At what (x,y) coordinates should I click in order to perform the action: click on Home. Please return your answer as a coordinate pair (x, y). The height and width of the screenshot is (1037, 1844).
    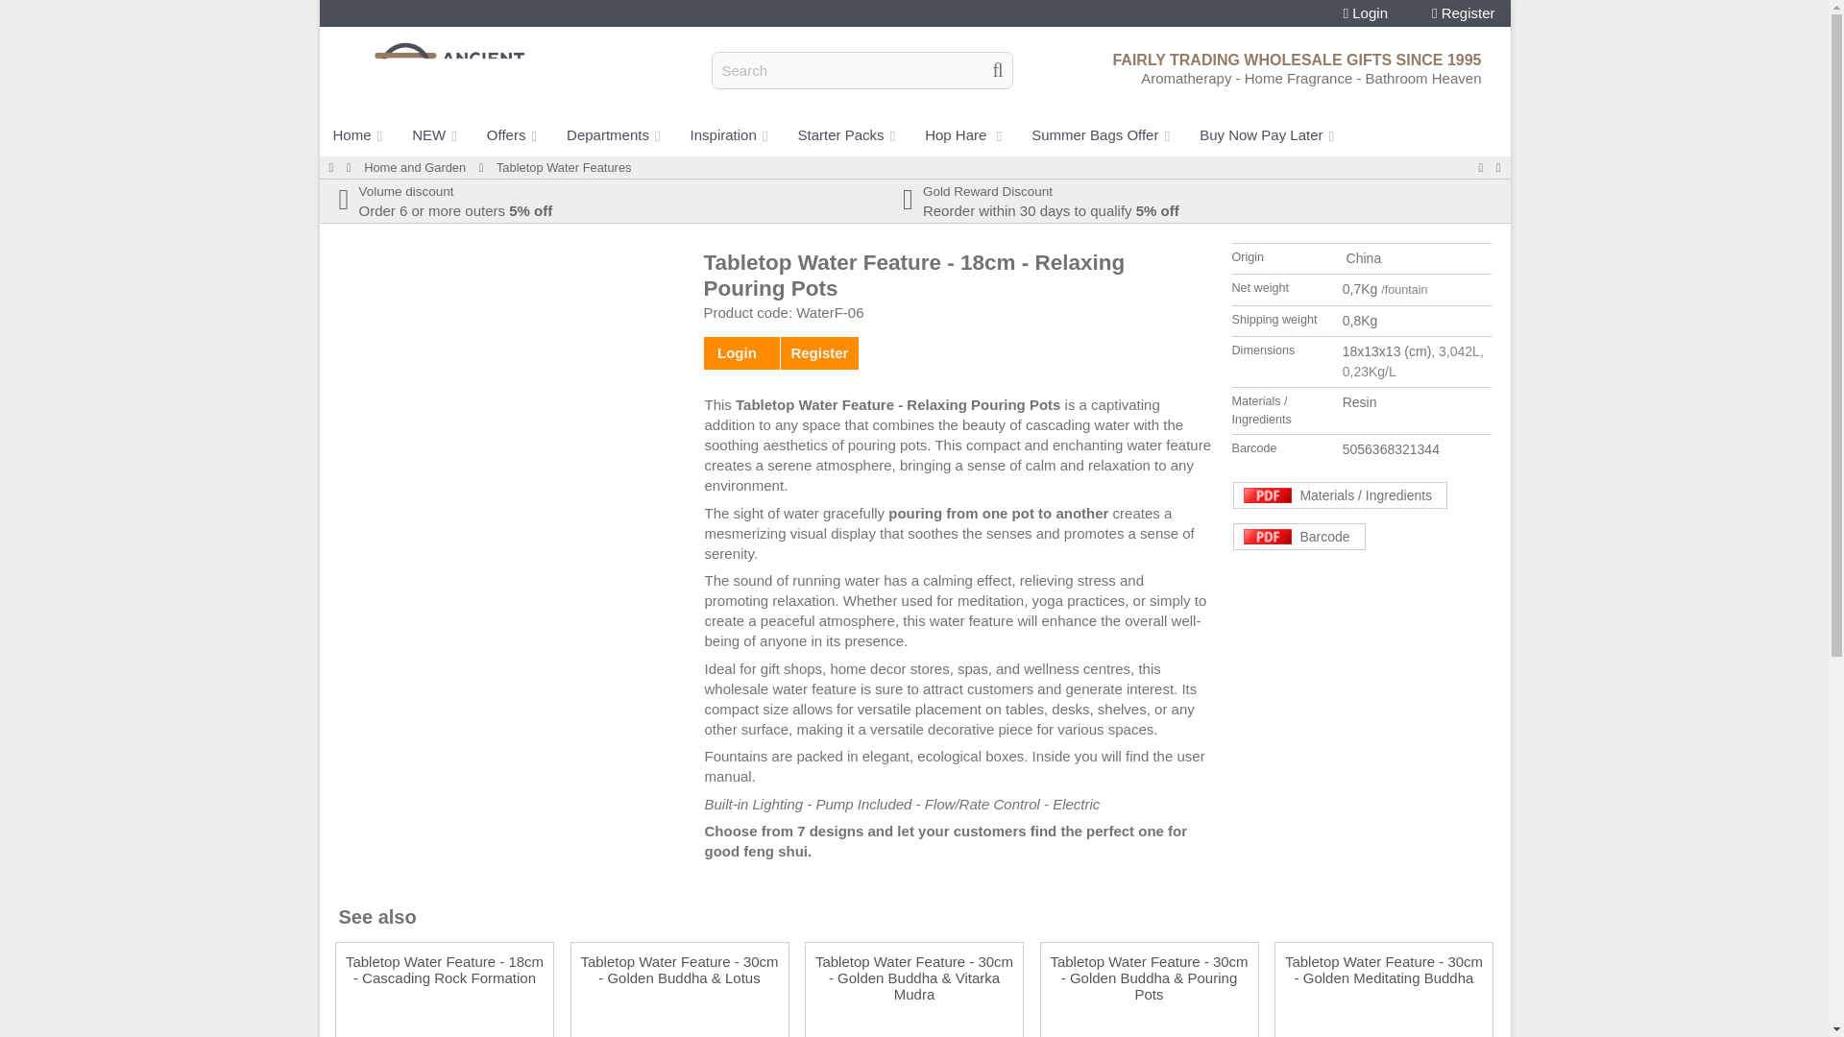
    Looking at the image, I should click on (330, 167).